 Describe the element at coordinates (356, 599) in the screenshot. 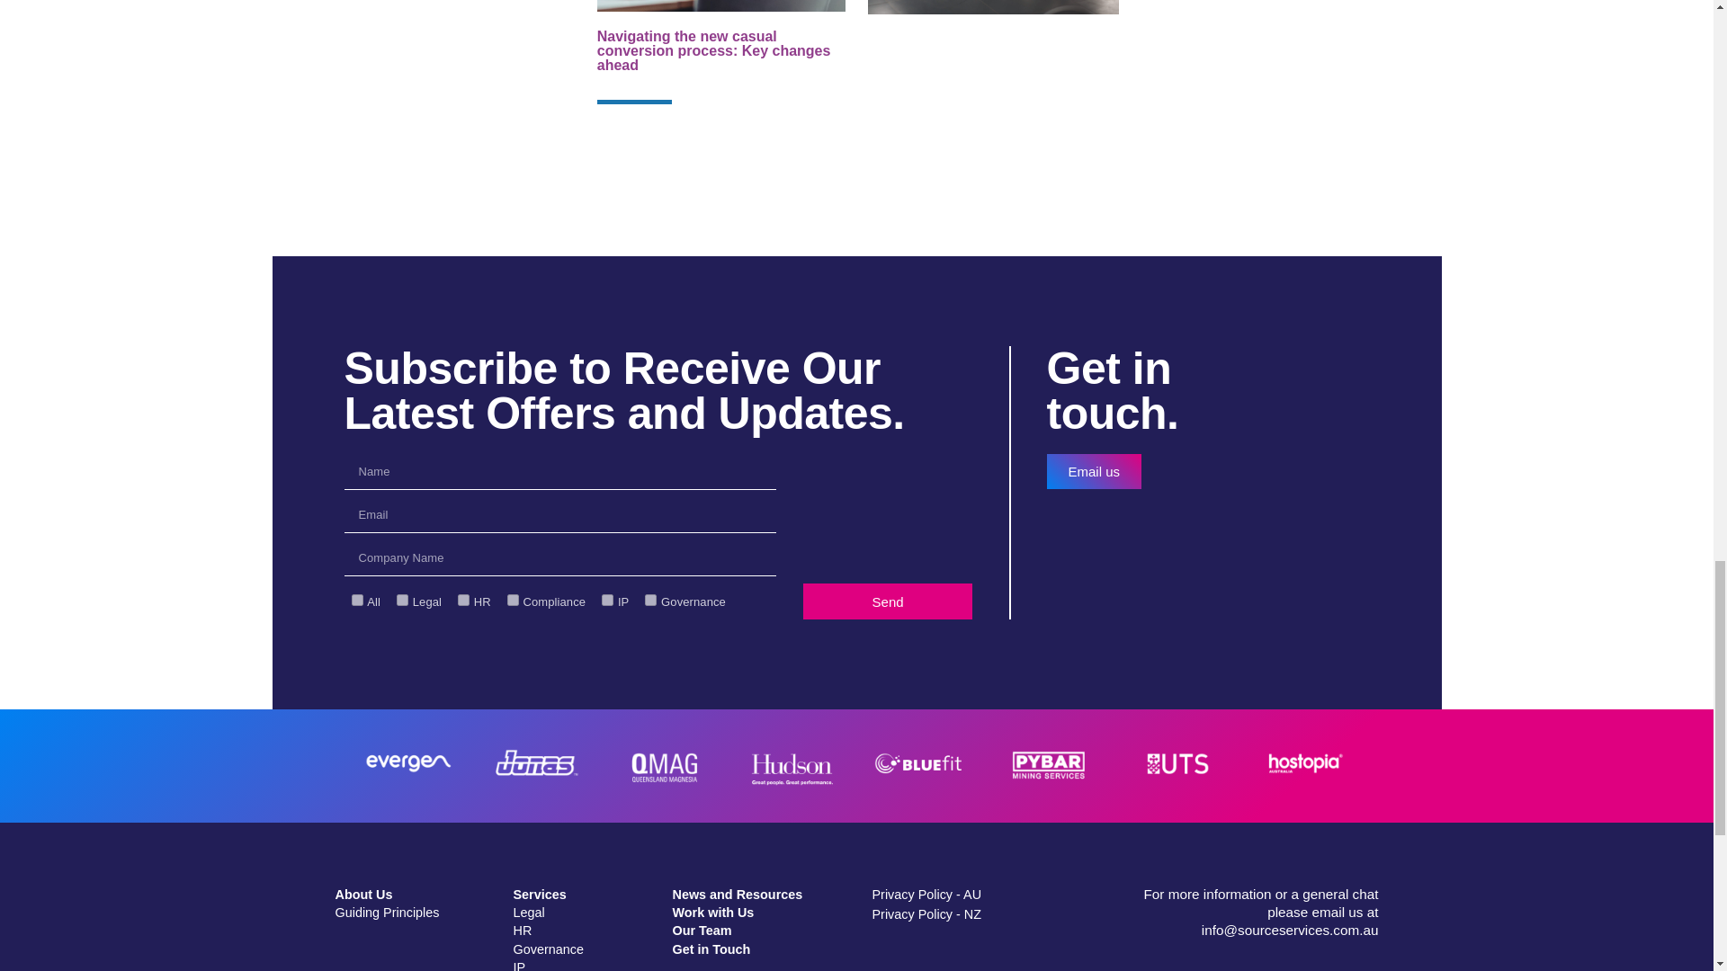

I see `All` at that location.